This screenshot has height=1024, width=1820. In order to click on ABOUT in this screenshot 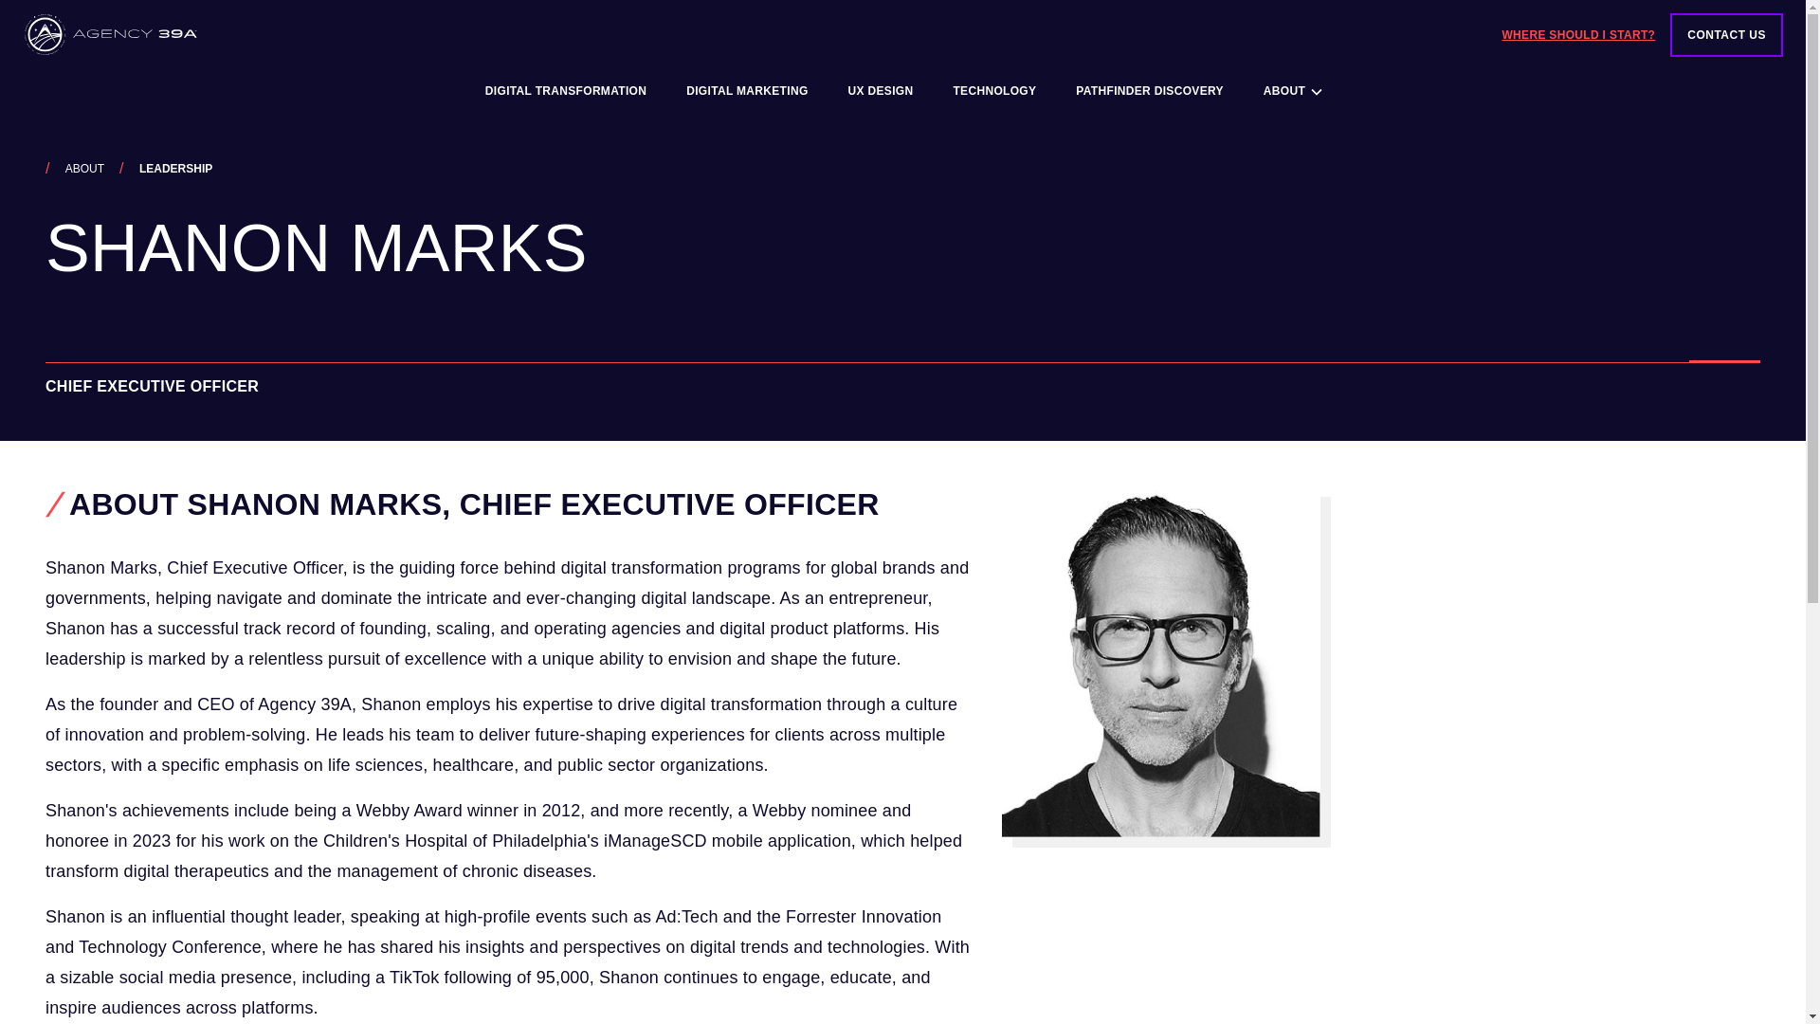, I will do `click(84, 168)`.